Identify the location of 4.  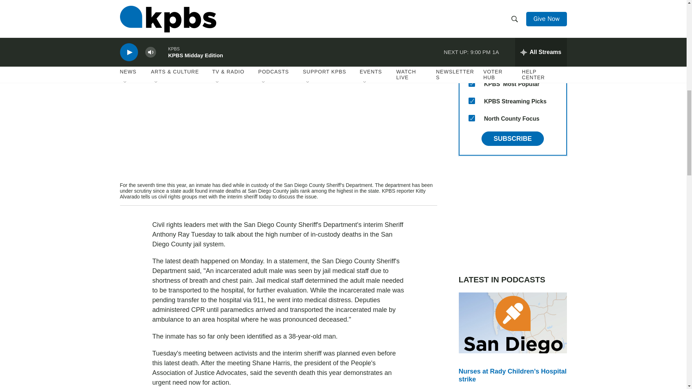
(471, 14).